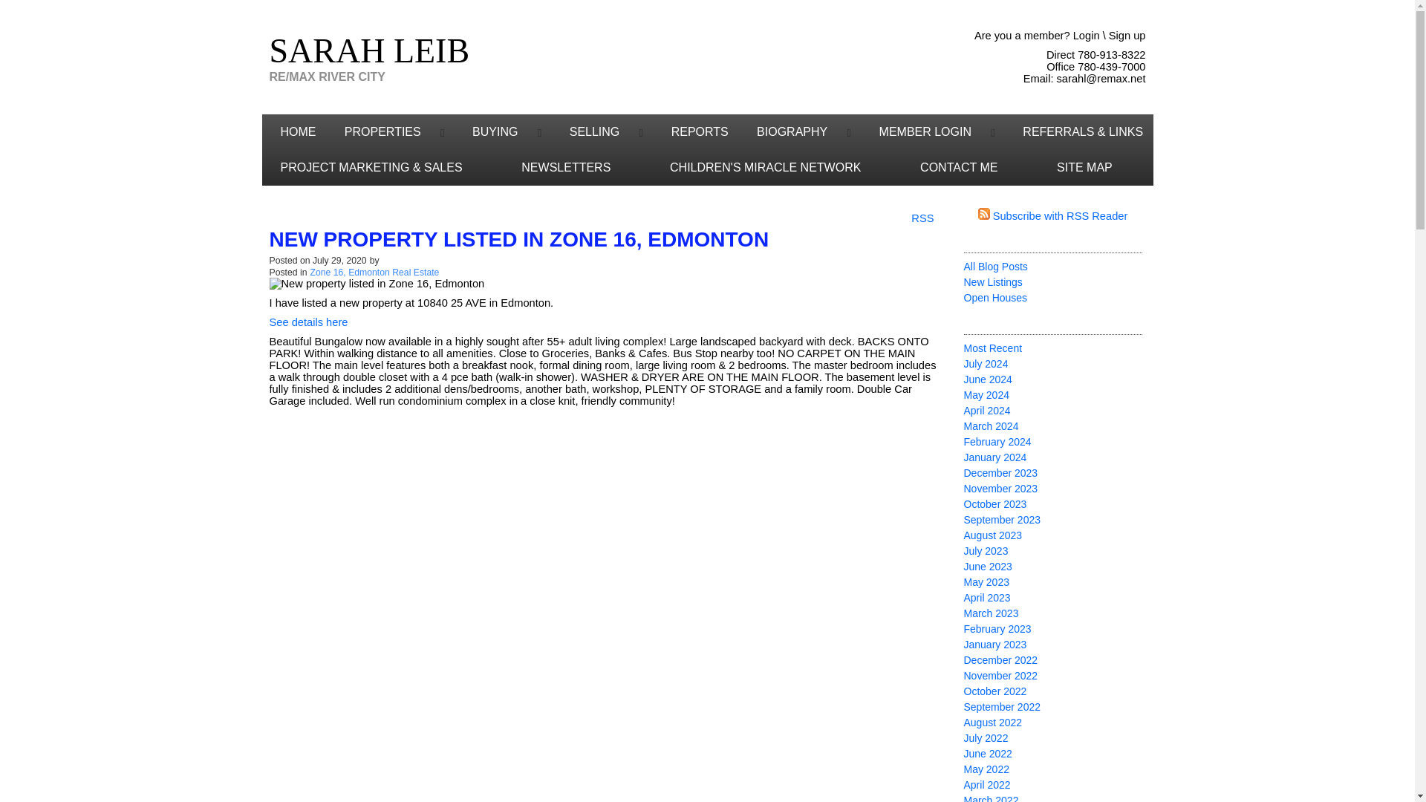  I want to click on SITE MAP, so click(1095, 167).